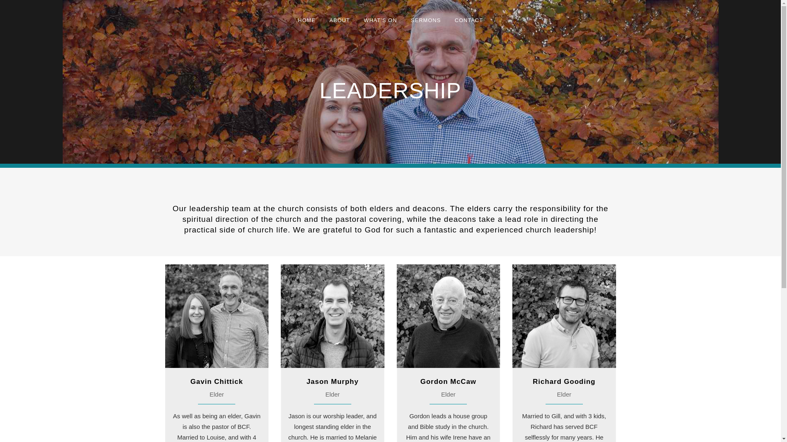 This screenshot has height=442, width=787. What do you see at coordinates (426, 20) in the screenshot?
I see `SERMONS` at bounding box center [426, 20].